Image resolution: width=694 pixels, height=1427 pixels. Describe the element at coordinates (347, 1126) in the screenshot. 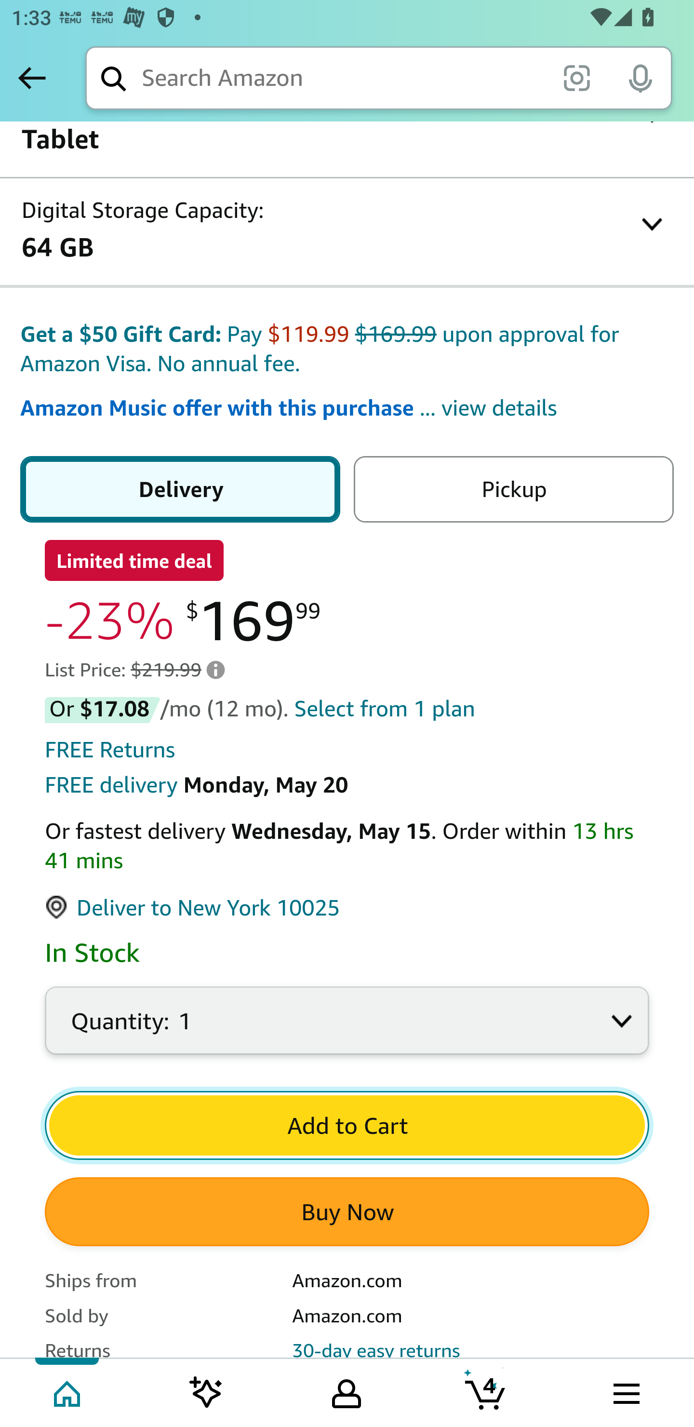

I see `Add to Cart` at that location.